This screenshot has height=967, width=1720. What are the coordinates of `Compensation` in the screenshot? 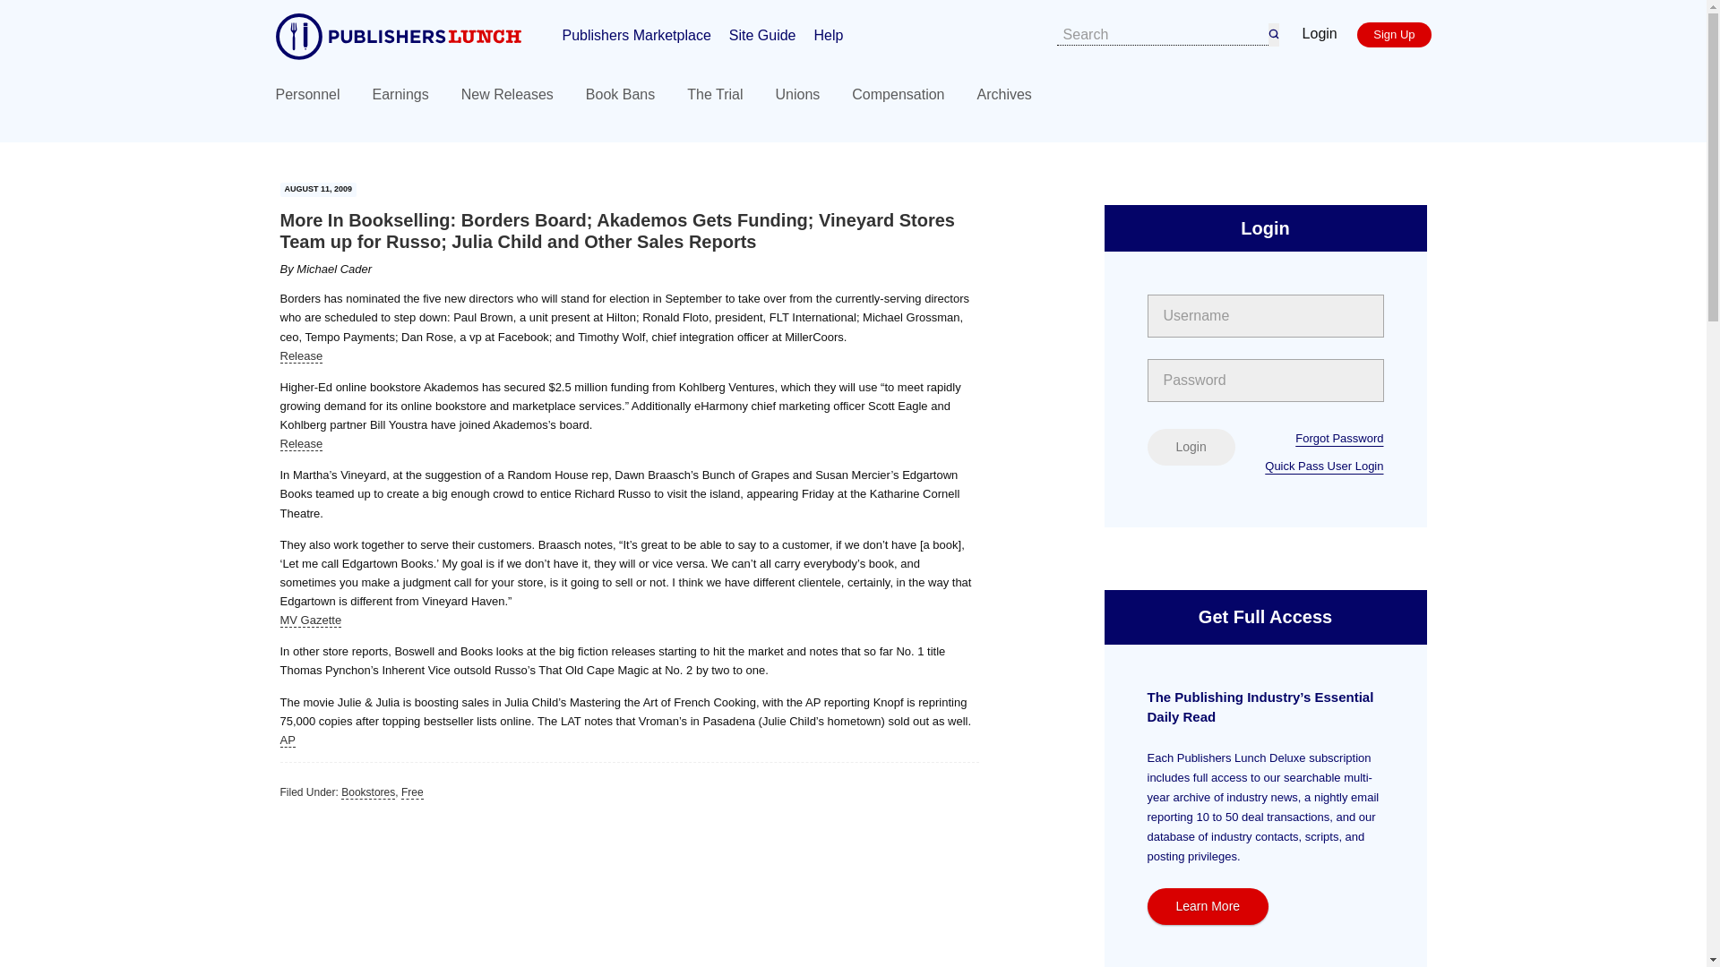 It's located at (898, 95).